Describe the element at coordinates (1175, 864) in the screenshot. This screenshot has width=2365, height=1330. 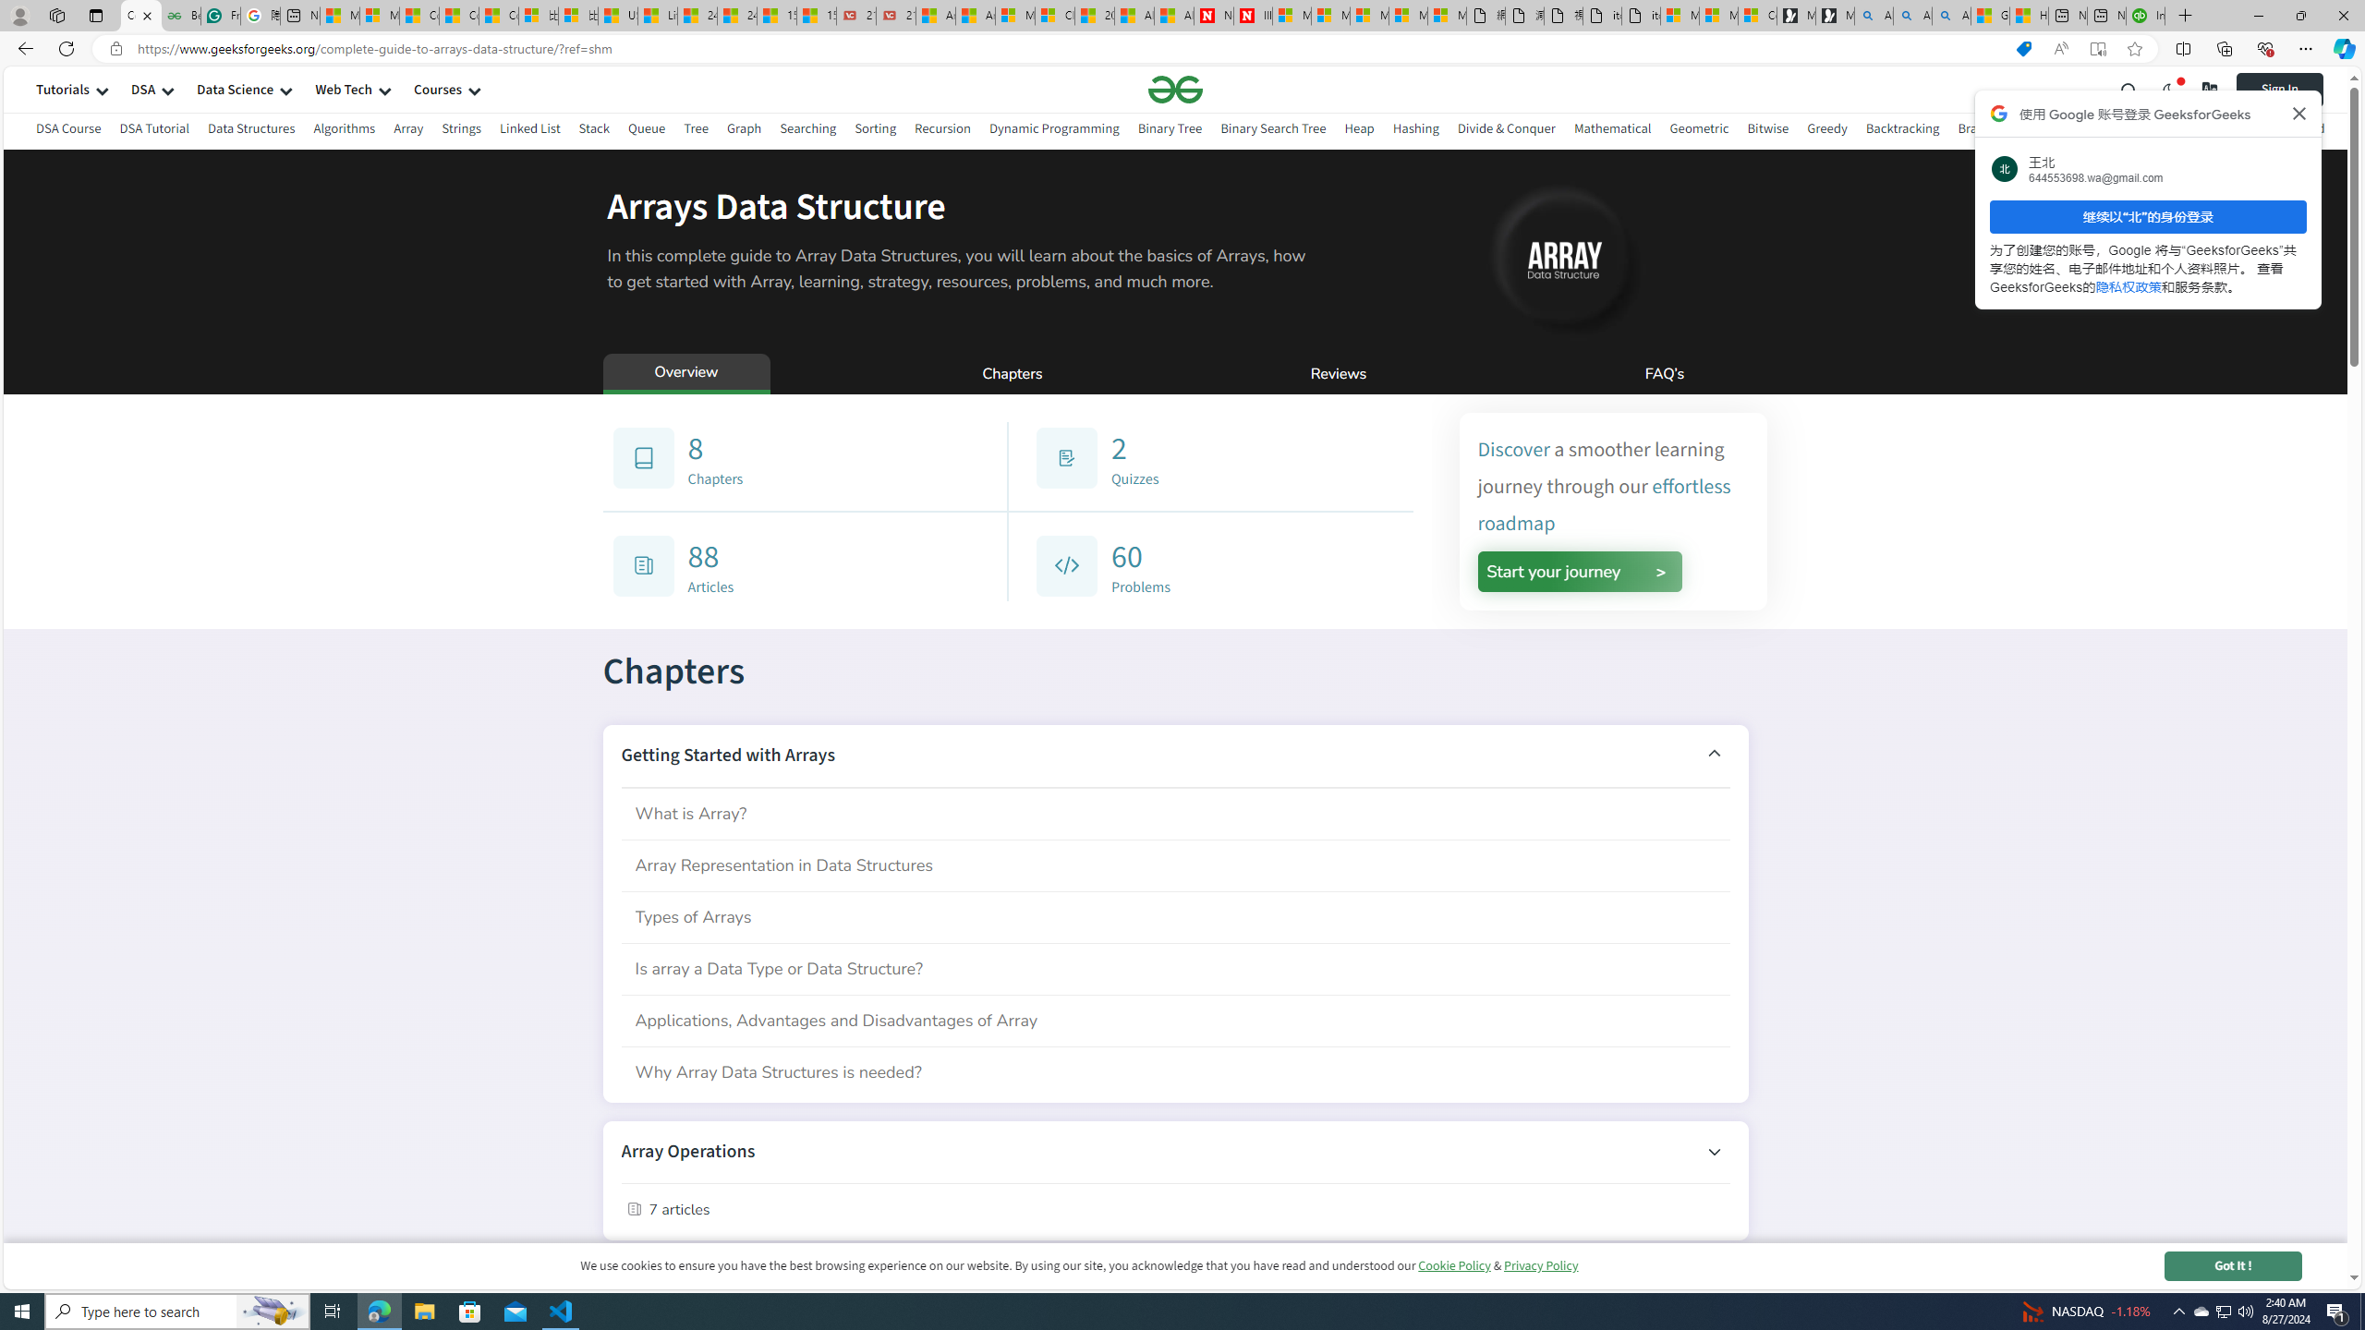
I see `Array Representation in Data Structures` at that location.